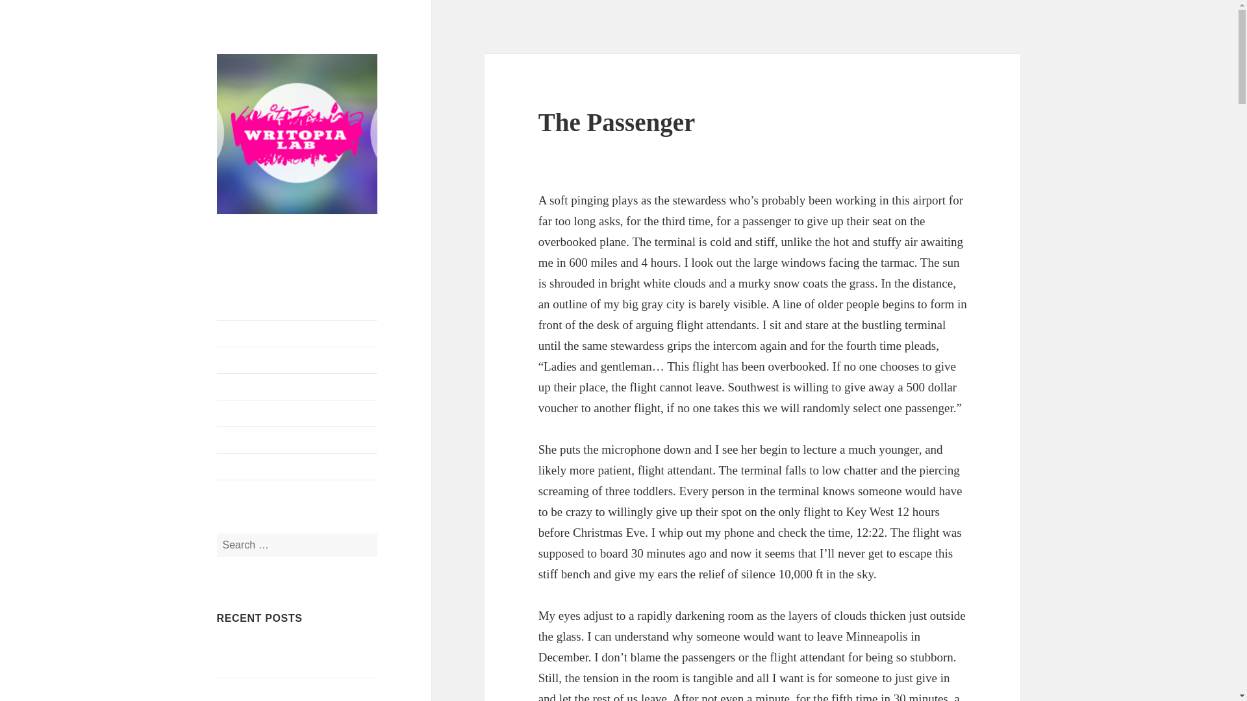  What do you see at coordinates (297, 386) in the screenshot?
I see `Submissions` at bounding box center [297, 386].